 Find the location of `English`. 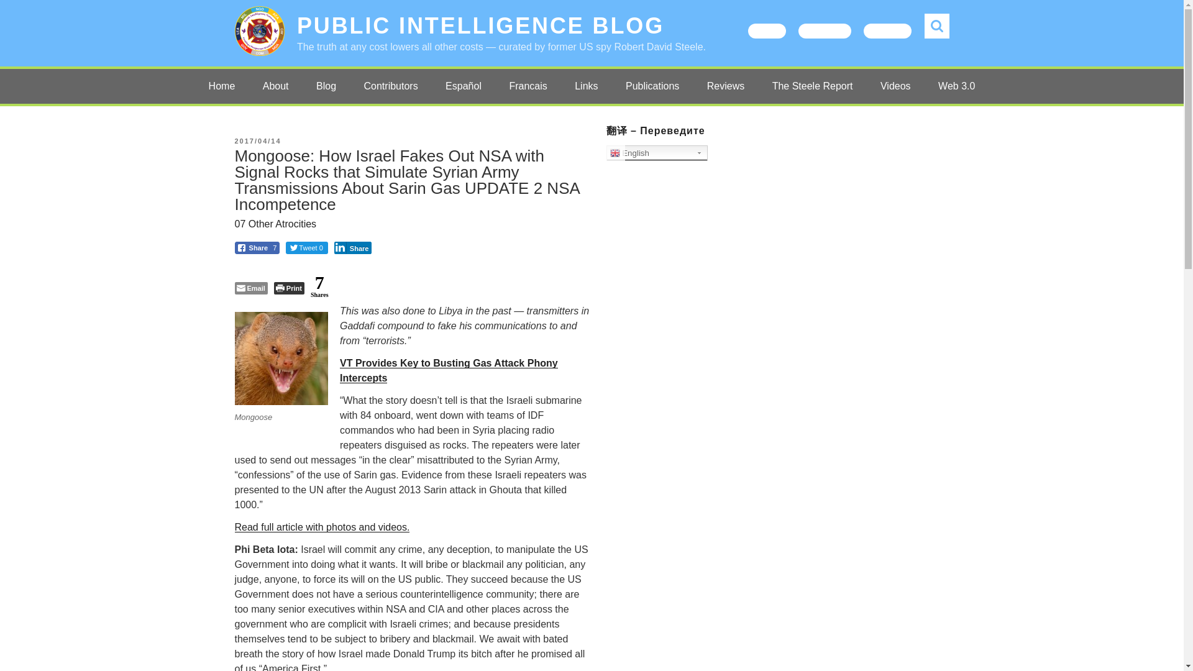

English is located at coordinates (656, 153).